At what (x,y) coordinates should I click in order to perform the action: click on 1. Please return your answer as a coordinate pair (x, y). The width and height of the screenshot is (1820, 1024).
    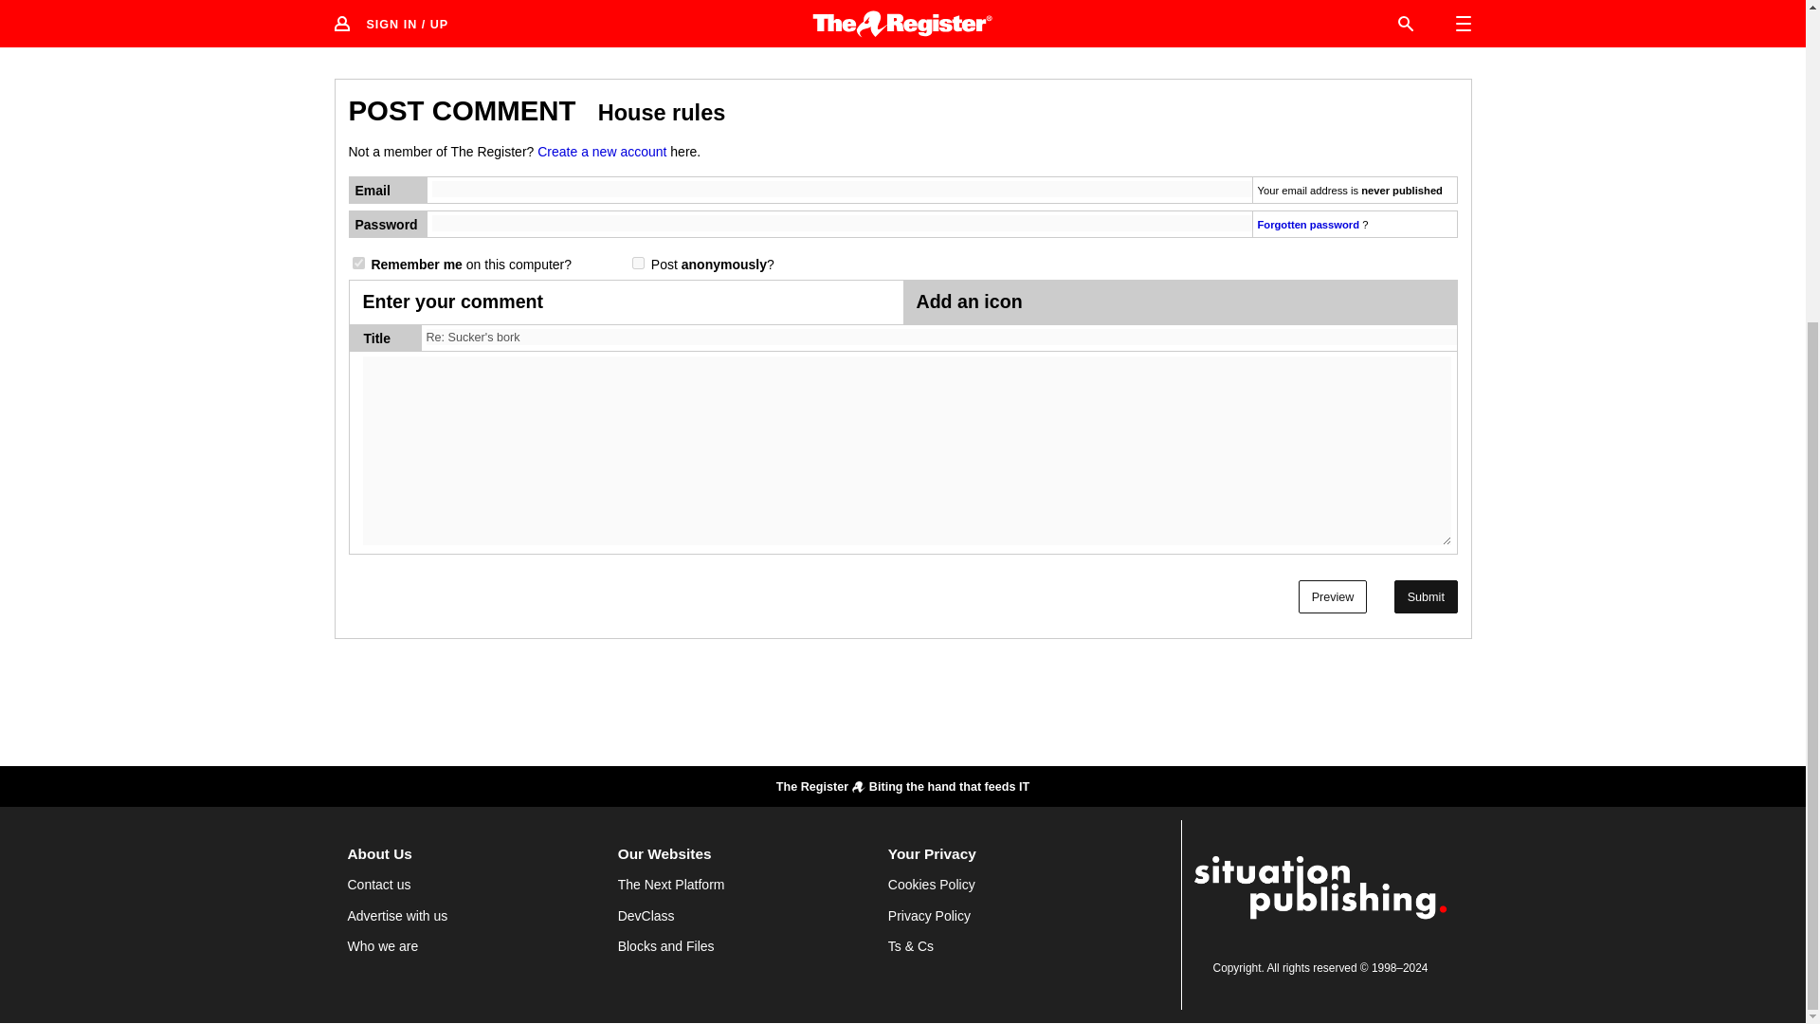
    Looking at the image, I should click on (637, 264).